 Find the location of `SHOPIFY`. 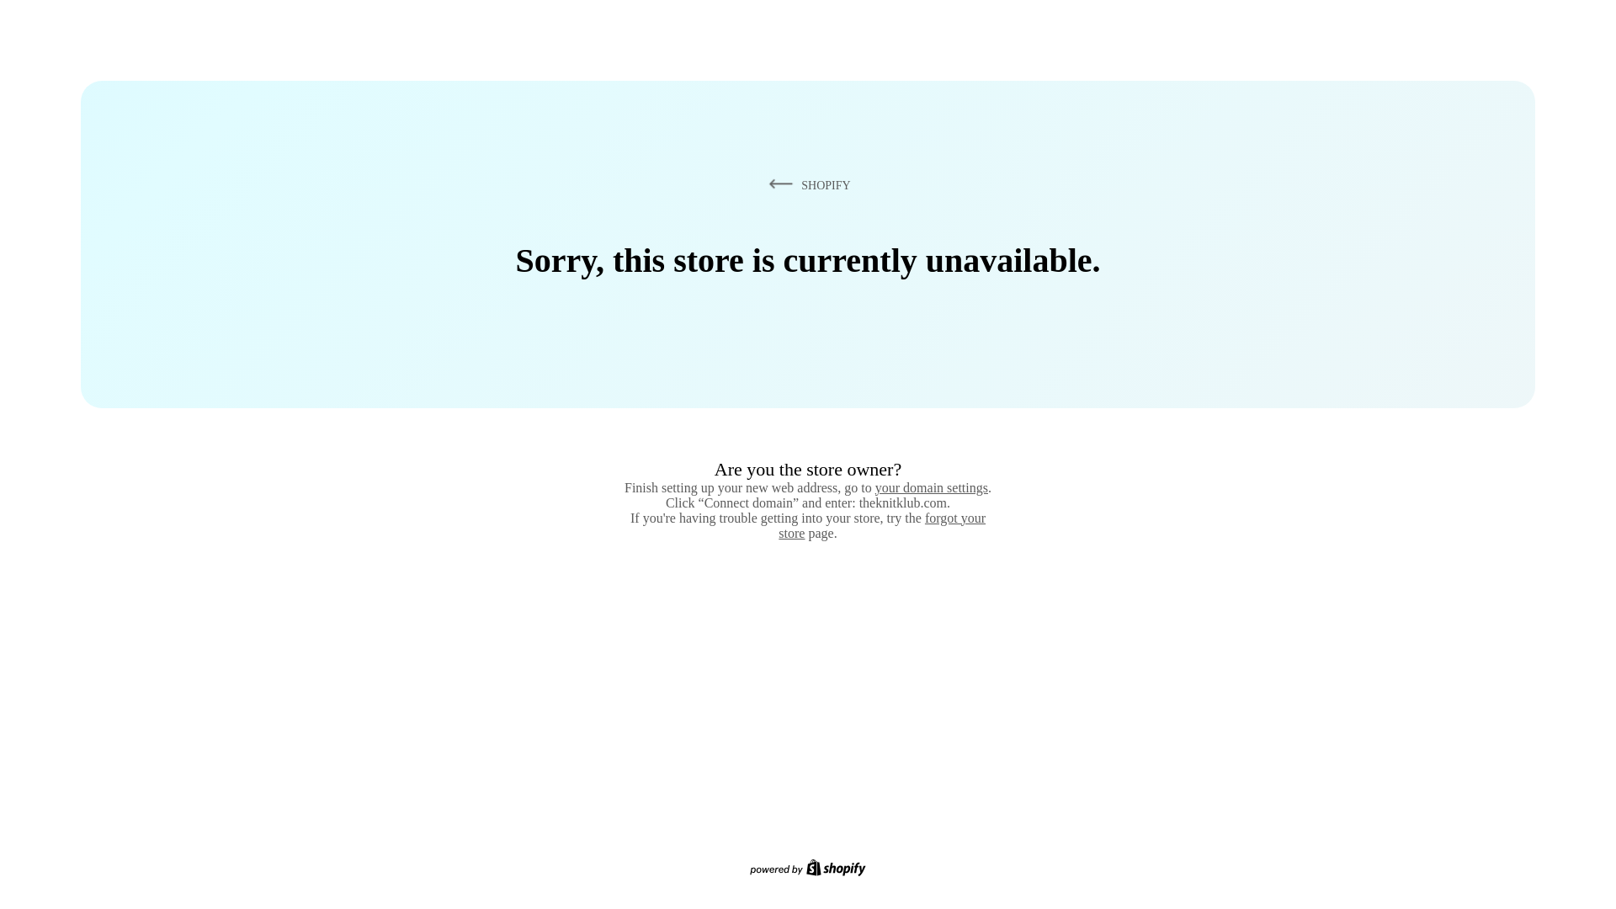

SHOPIFY is located at coordinates (806, 184).